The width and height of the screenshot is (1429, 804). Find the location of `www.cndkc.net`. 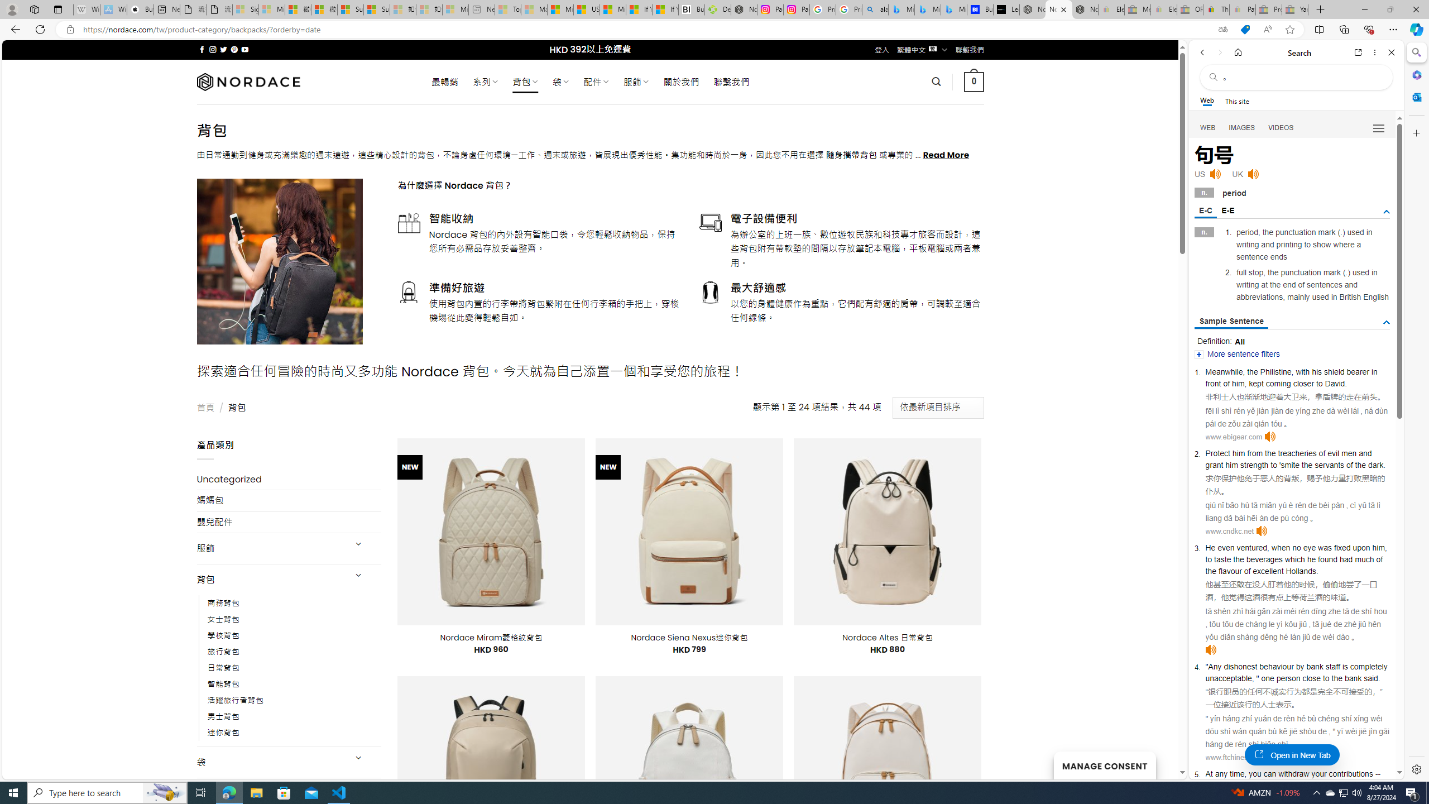

www.cndkc.net is located at coordinates (1229, 532).